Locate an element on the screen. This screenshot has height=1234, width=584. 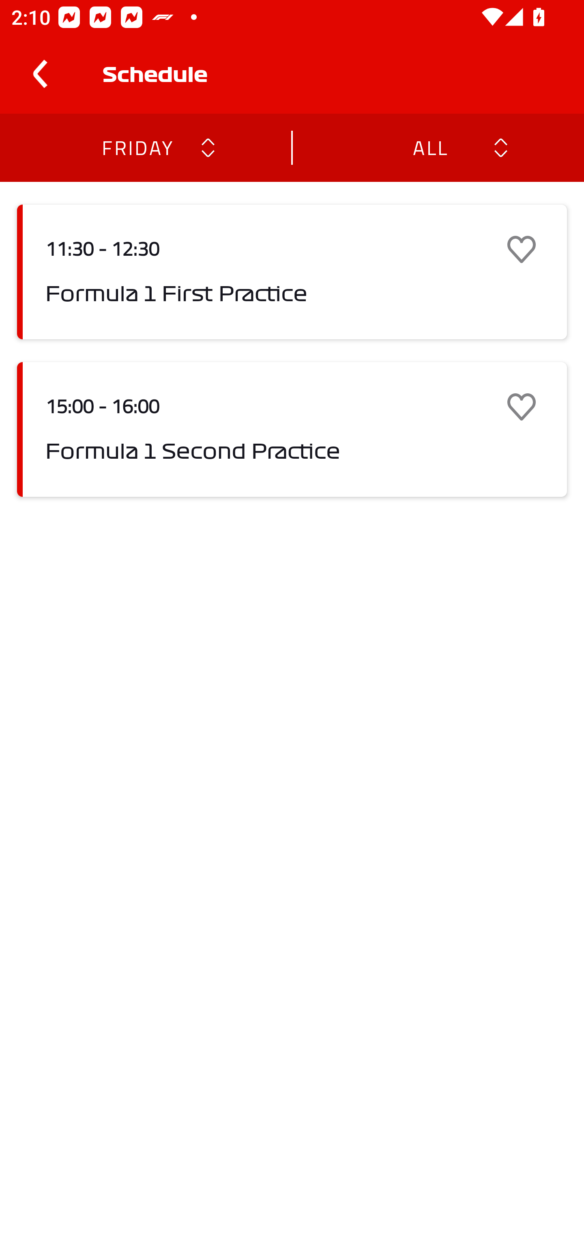
Navigate up is located at coordinates (40, 74).